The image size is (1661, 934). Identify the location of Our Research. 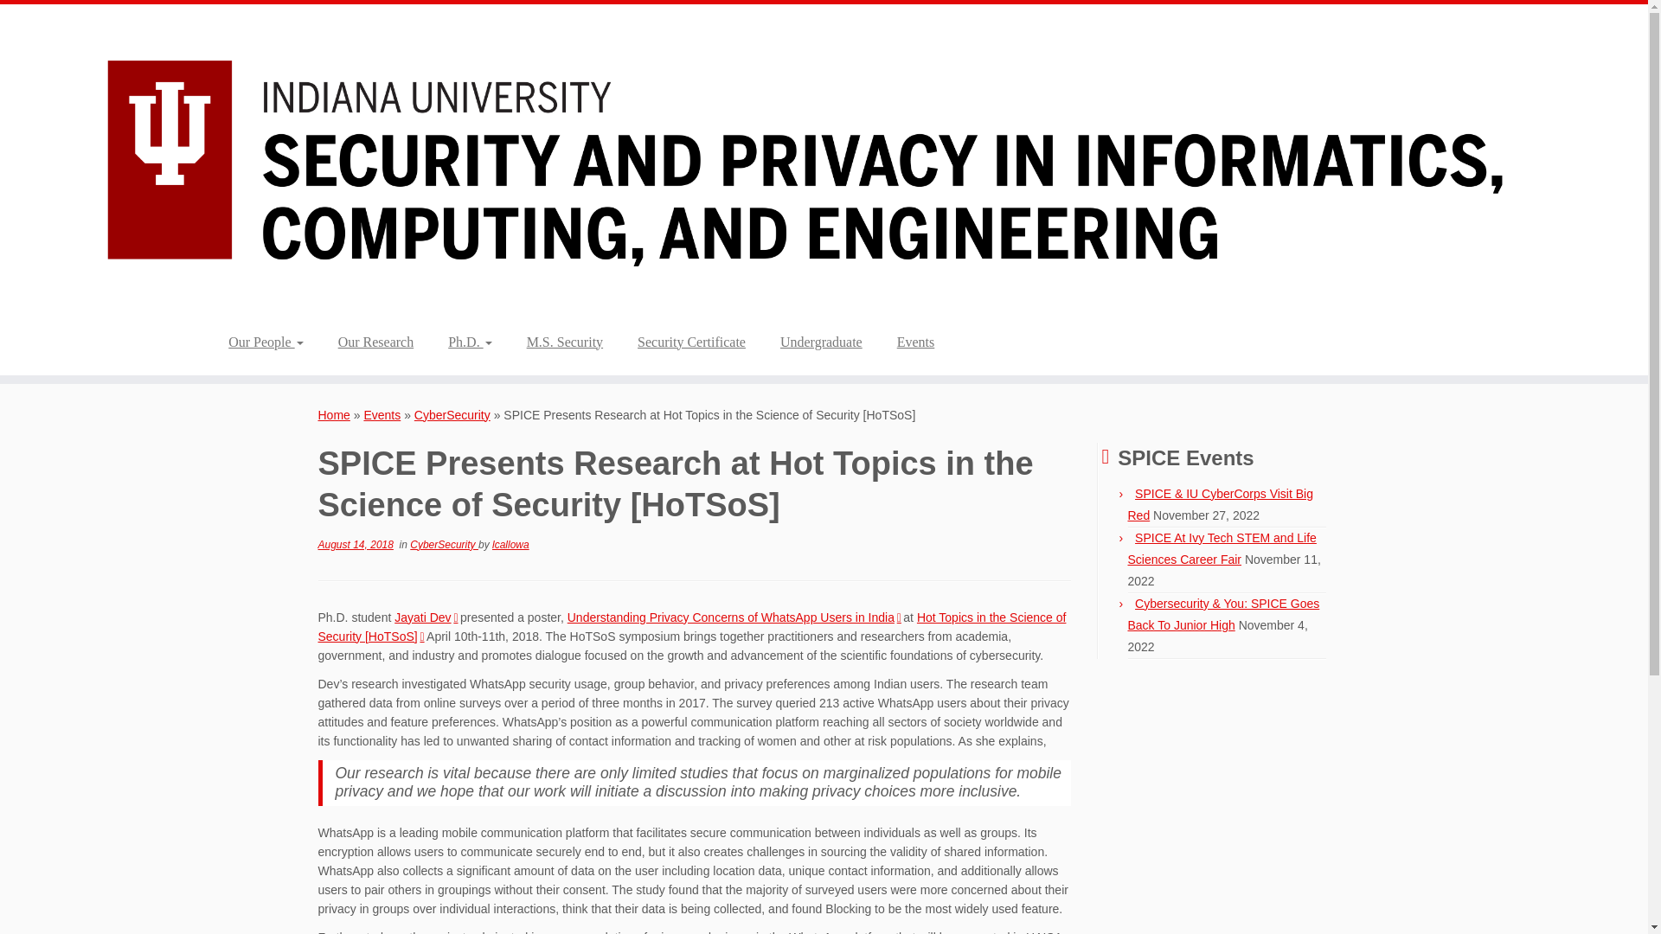
(375, 342).